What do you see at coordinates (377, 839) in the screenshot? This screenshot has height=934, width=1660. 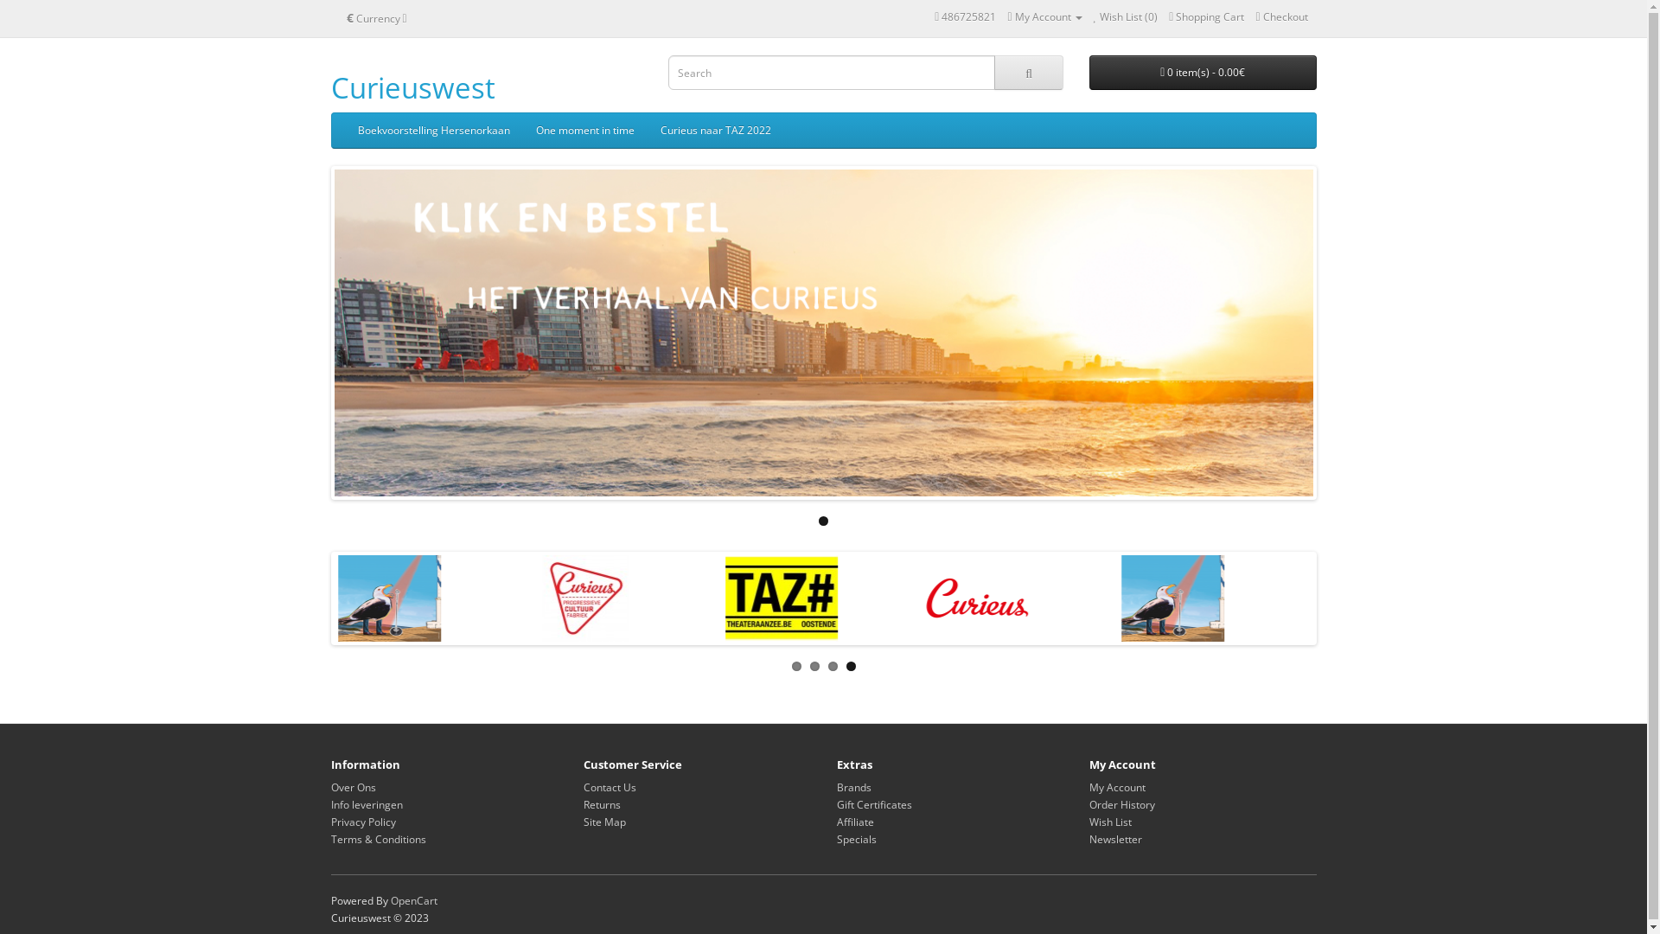 I see `Terms & Conditions` at bounding box center [377, 839].